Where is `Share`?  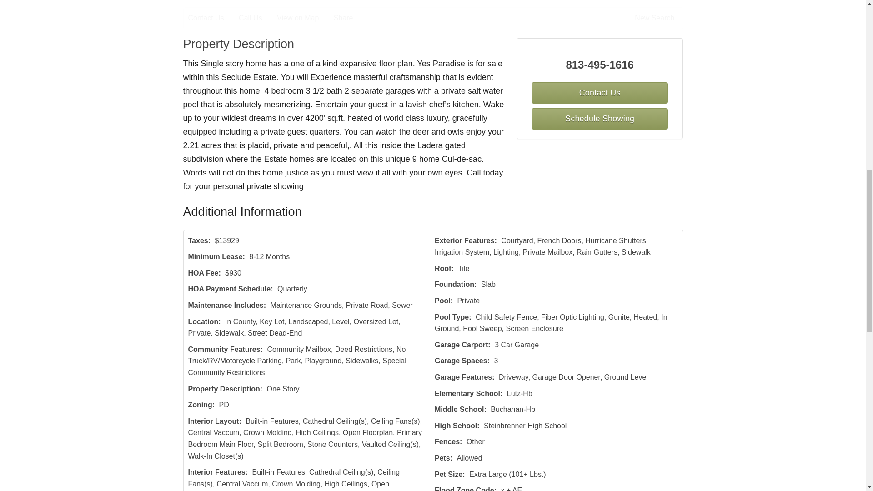
Share is located at coordinates (349, 18).